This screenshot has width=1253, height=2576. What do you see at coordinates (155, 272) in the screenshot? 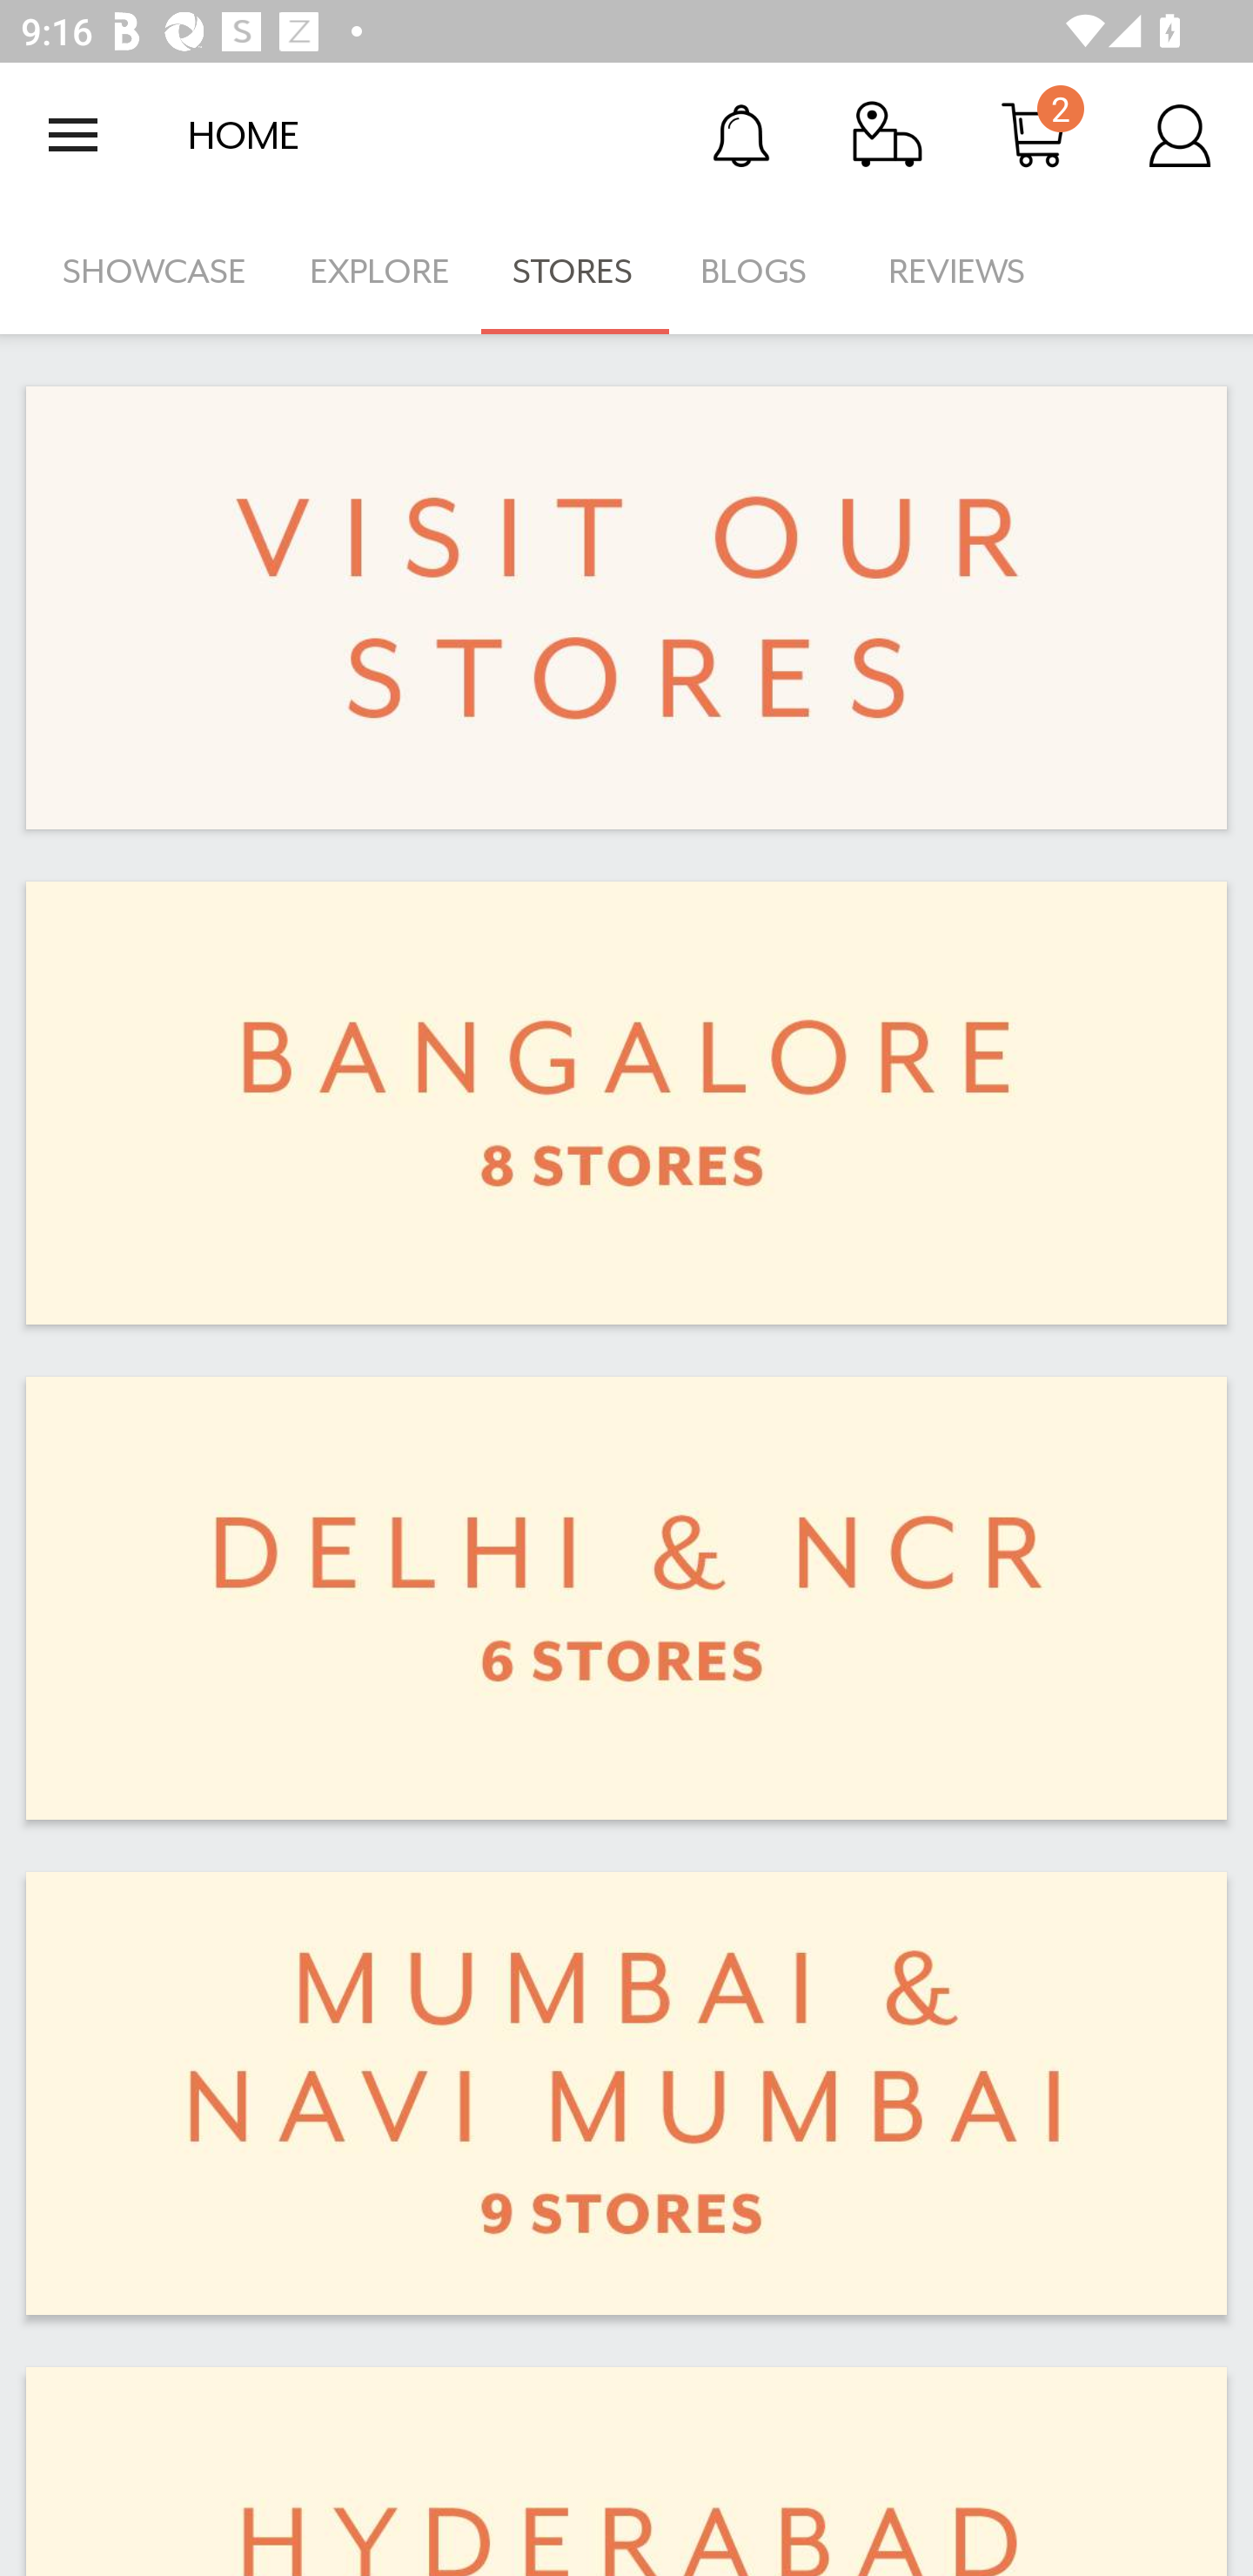
I see `SHOWCASE` at bounding box center [155, 272].